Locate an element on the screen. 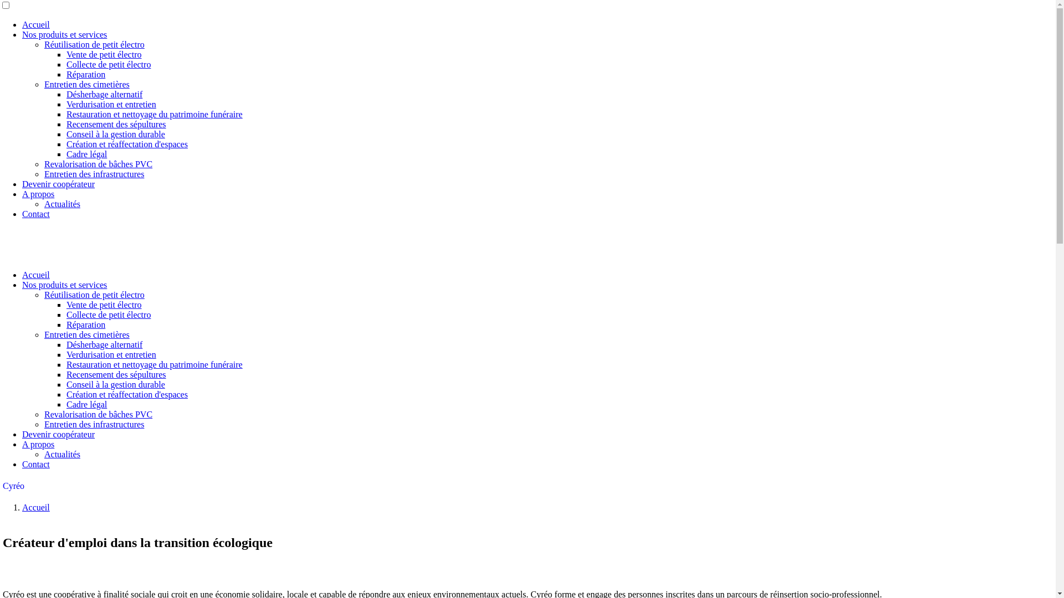 The height and width of the screenshot is (598, 1064). Contact is located at coordinates (36, 214).